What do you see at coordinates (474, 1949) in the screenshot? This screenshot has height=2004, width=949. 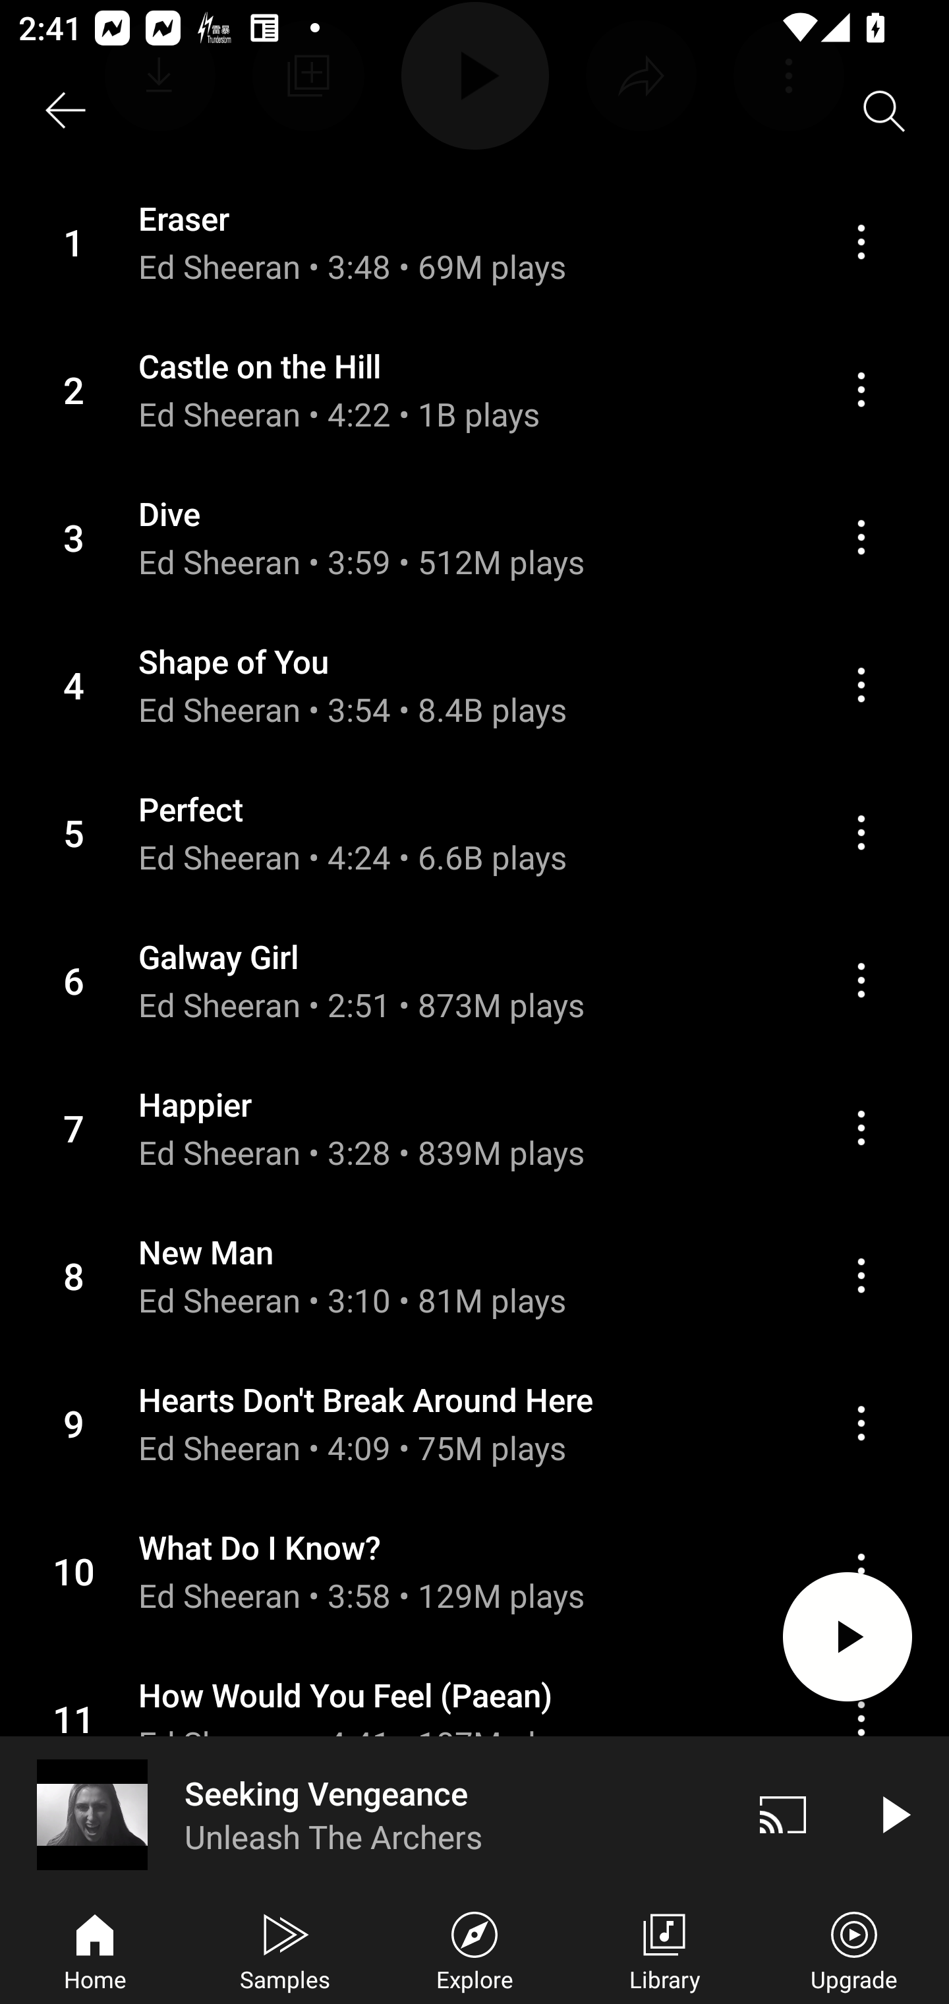 I see `Explore` at bounding box center [474, 1949].